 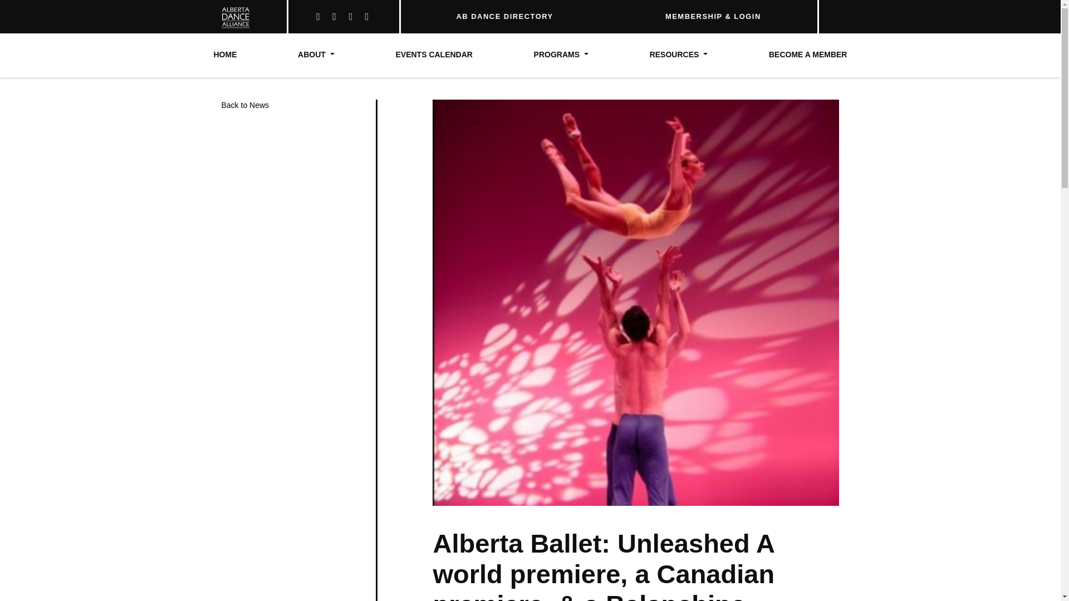 What do you see at coordinates (316, 55) in the screenshot?
I see `ABOUT` at bounding box center [316, 55].